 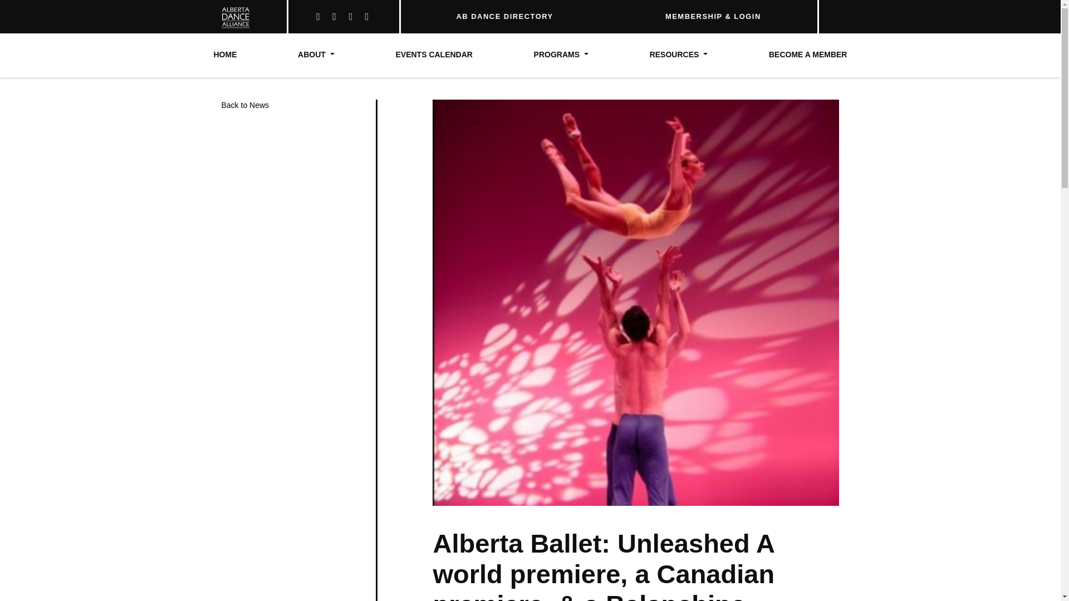 What do you see at coordinates (316, 55) in the screenshot?
I see `ABOUT` at bounding box center [316, 55].